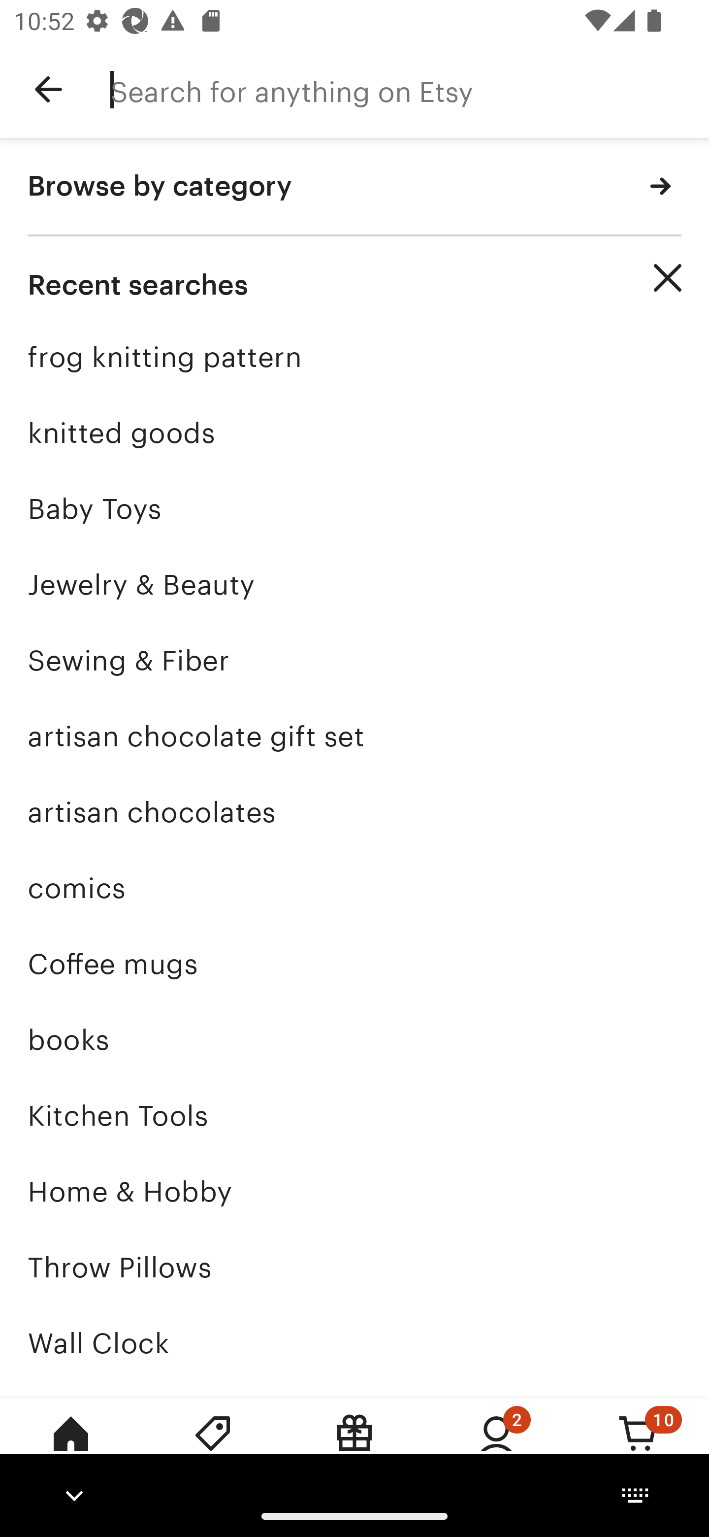  I want to click on Sewing & Fiber, so click(354, 660).